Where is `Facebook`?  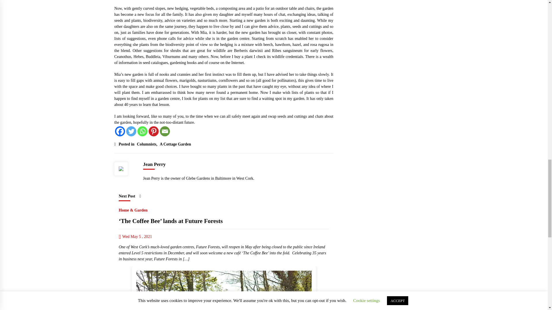 Facebook is located at coordinates (120, 131).